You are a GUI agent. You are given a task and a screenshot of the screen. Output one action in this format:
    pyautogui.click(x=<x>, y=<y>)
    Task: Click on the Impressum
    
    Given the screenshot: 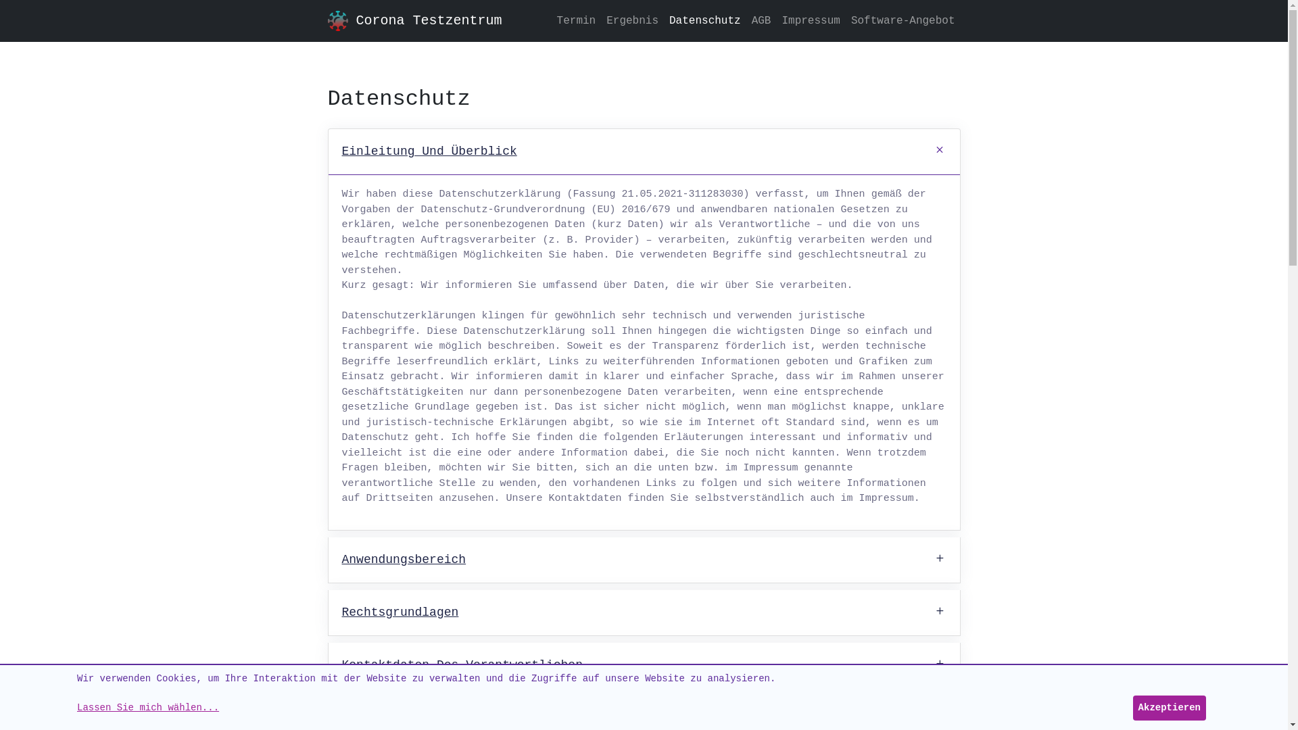 What is the action you would take?
    pyautogui.click(x=811, y=21)
    